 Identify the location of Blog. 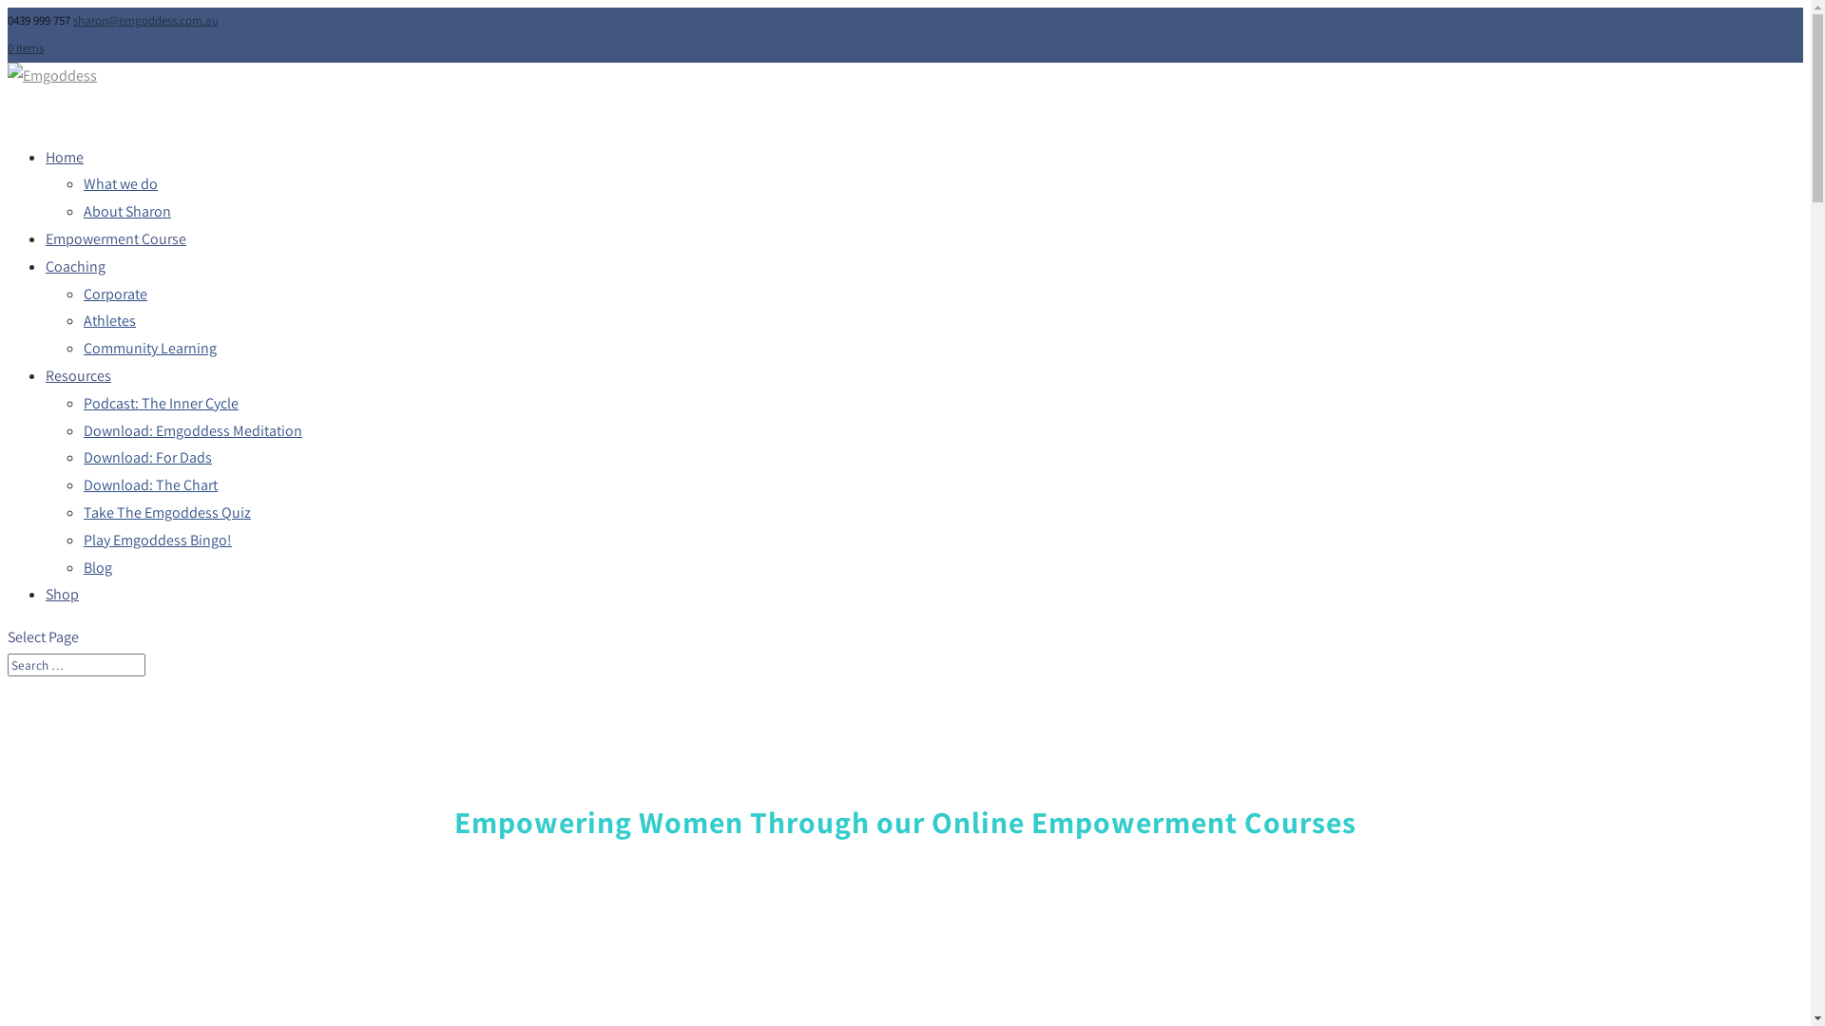
(98, 568).